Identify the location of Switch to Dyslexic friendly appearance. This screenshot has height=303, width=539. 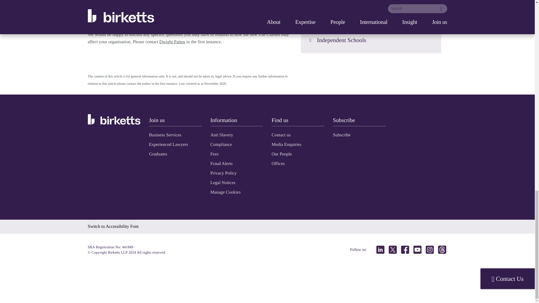
(113, 226).